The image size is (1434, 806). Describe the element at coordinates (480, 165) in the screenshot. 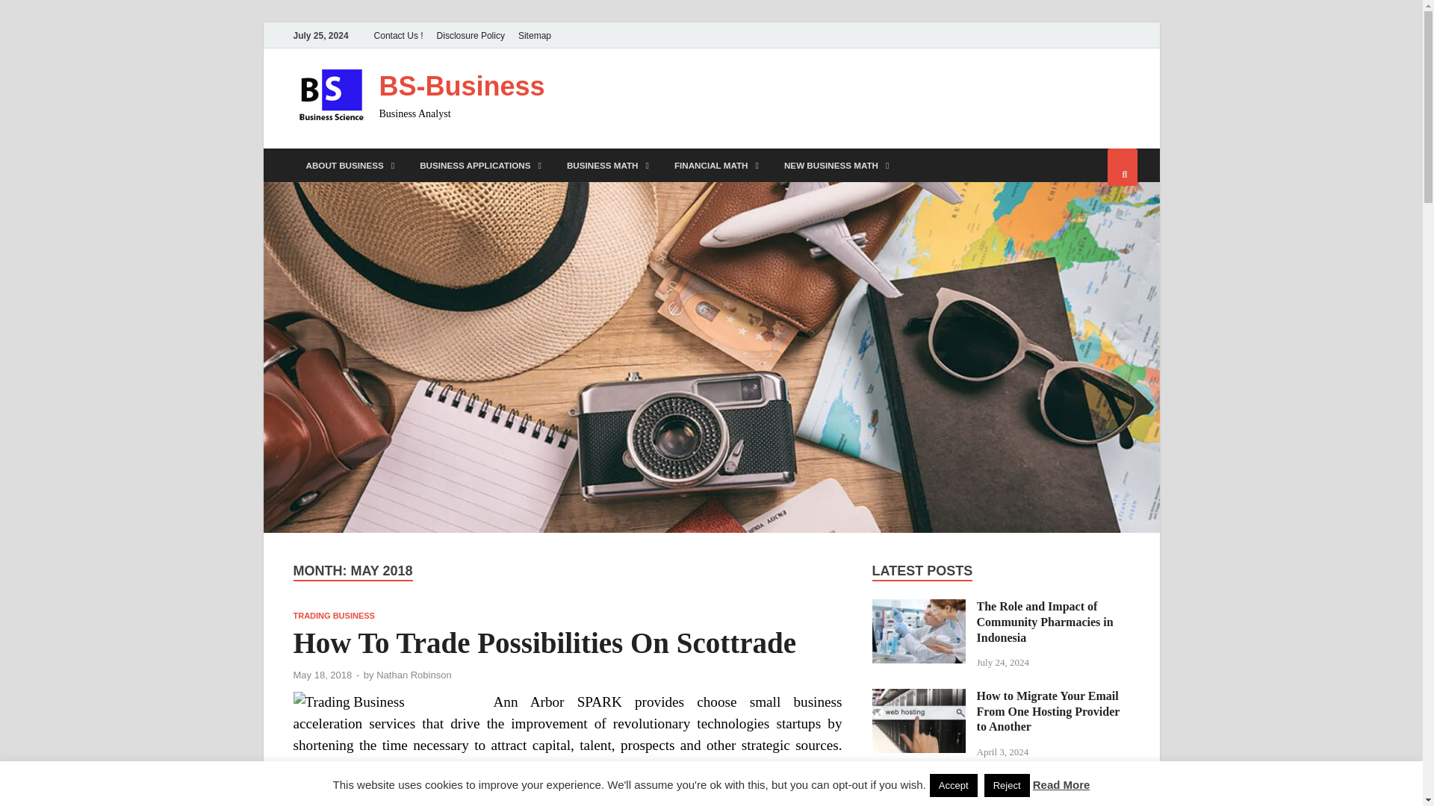

I see `BUSINESS APPLICATIONS` at that location.